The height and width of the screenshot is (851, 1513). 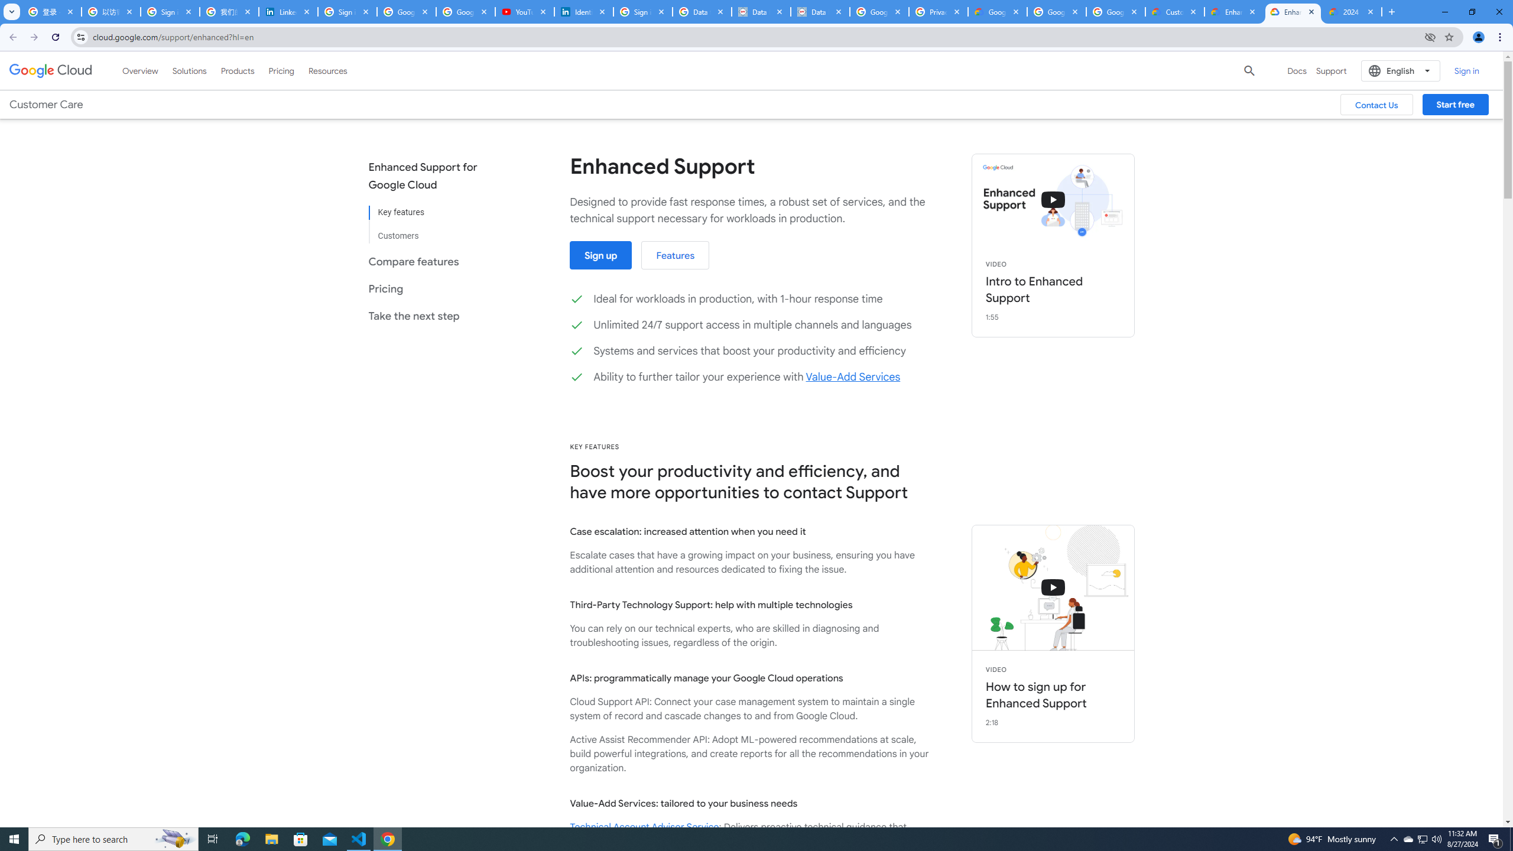 I want to click on Sign up, so click(x=602, y=255).